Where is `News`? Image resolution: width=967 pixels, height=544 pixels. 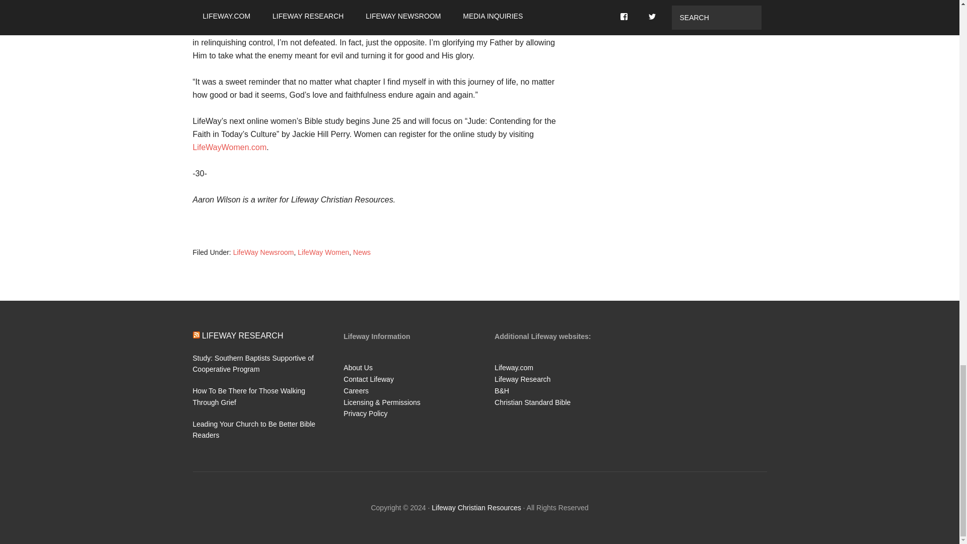
News is located at coordinates (362, 252).